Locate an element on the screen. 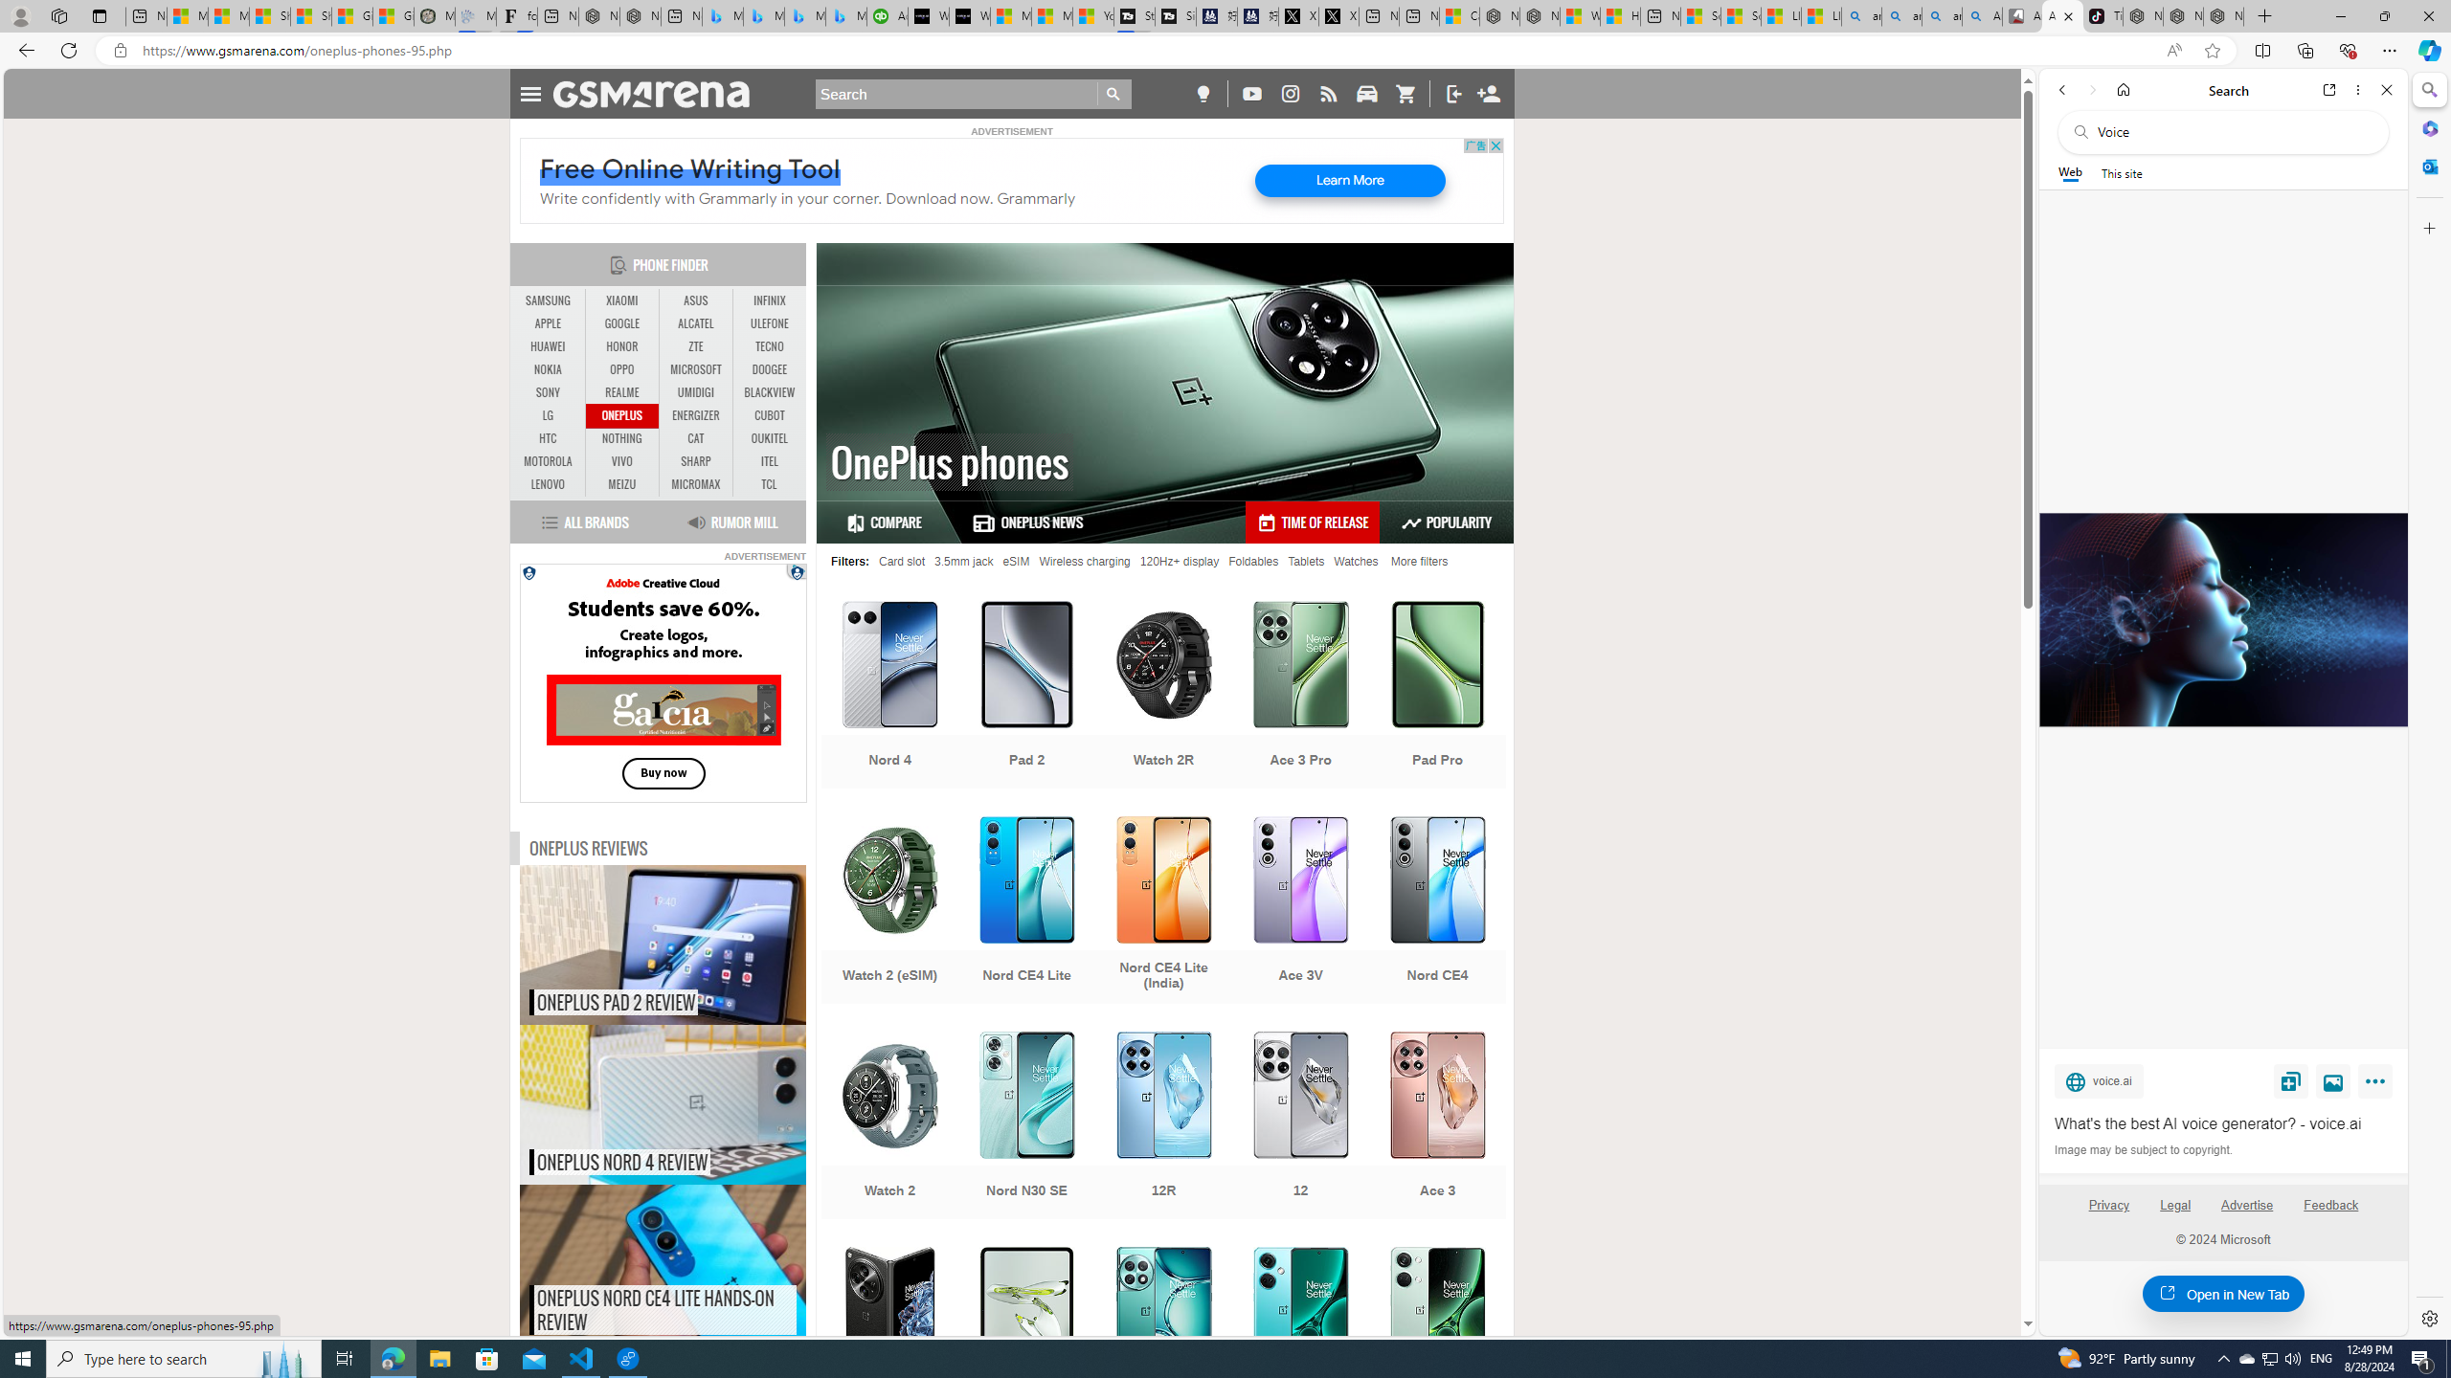  Wireless charging is located at coordinates (1084, 561).